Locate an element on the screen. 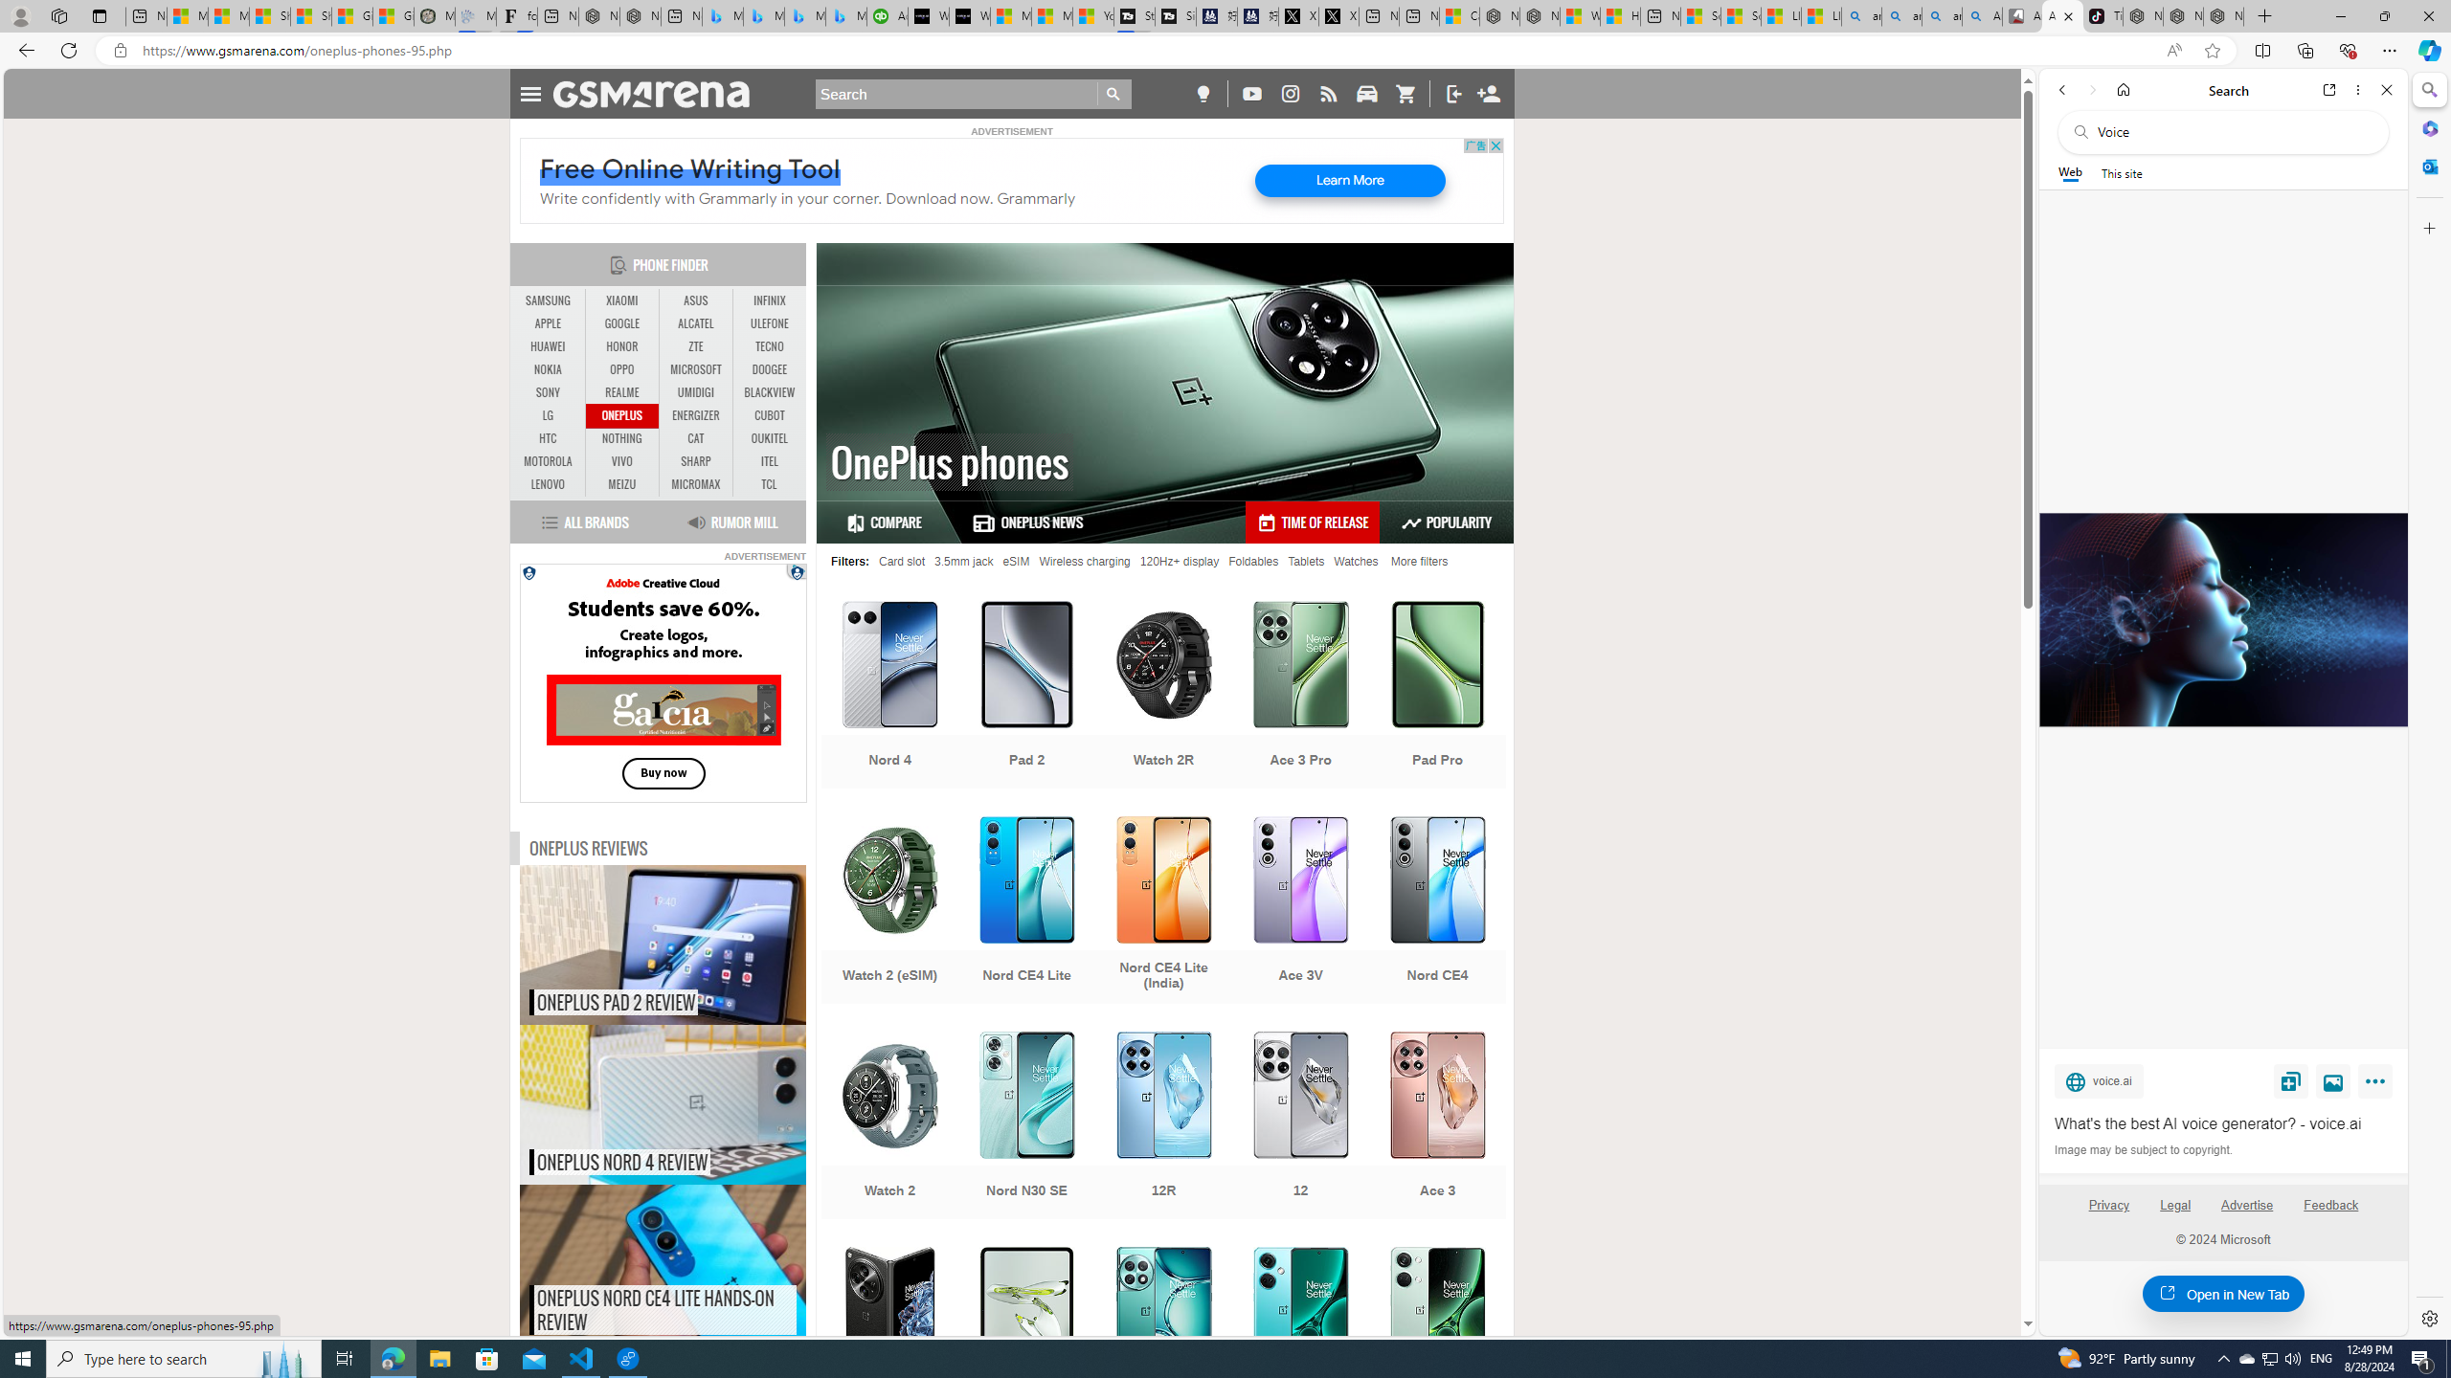  Wireless charging is located at coordinates (1084, 561).